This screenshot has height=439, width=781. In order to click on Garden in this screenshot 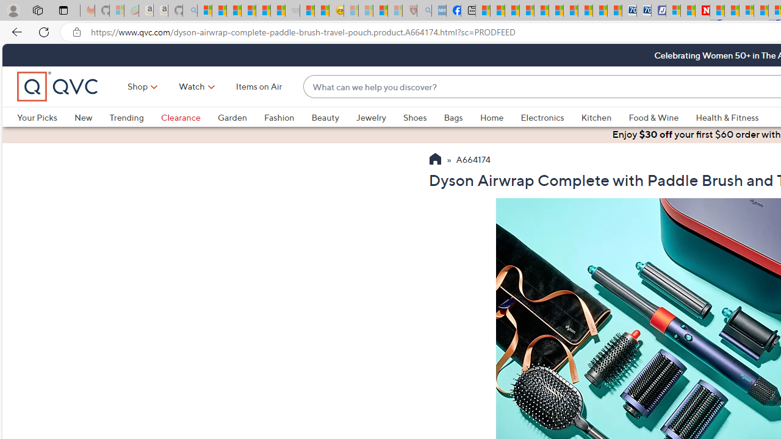, I will do `click(240, 117)`.